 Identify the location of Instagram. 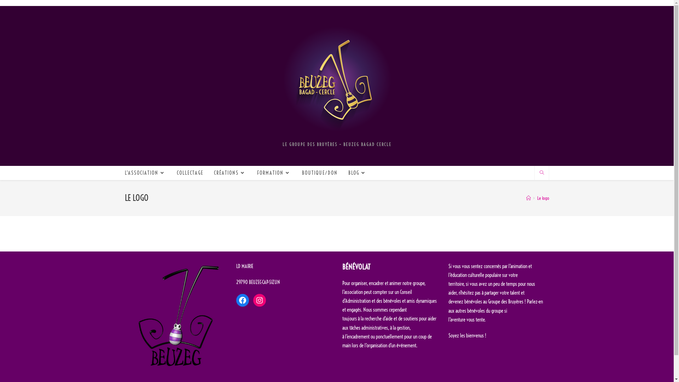
(260, 300).